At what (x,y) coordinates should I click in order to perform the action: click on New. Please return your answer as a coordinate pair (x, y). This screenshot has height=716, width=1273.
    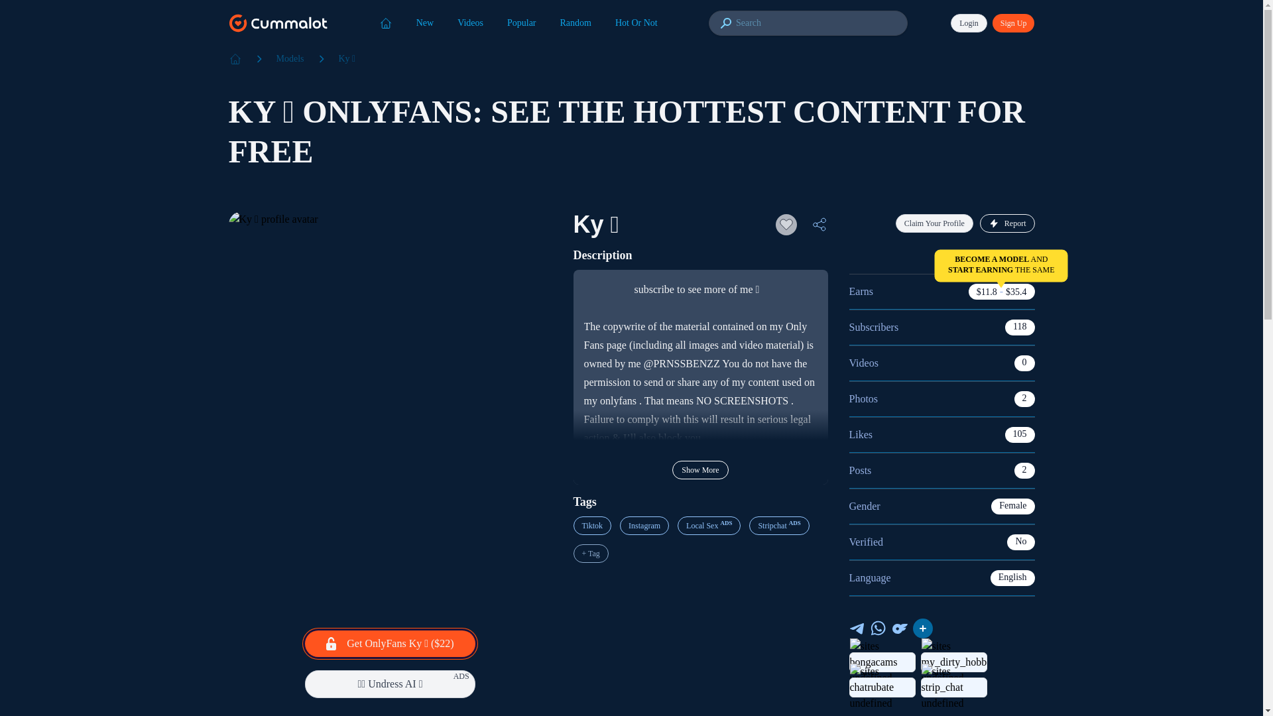
    Looking at the image, I should click on (425, 23).